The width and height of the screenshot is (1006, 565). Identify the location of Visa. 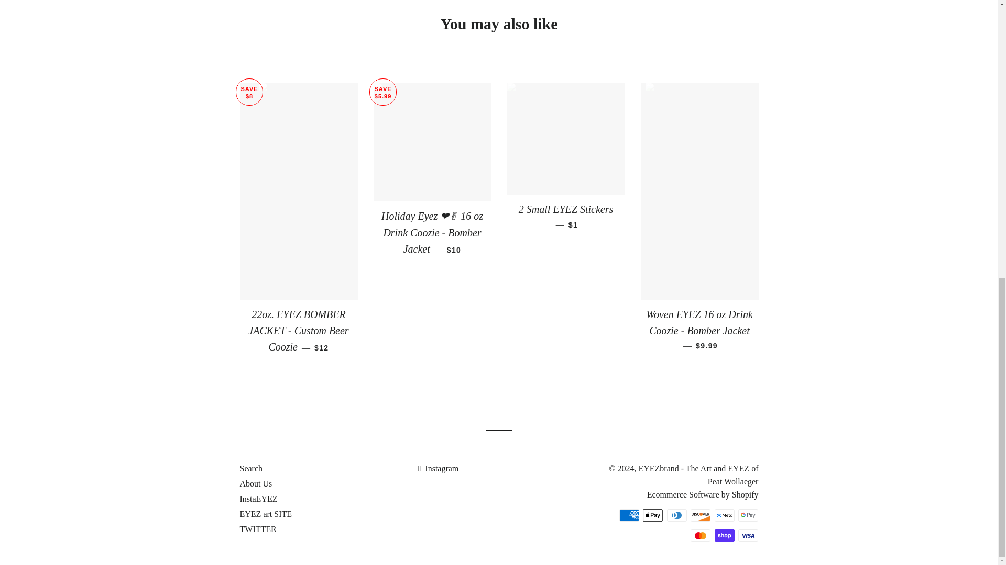
(748, 535).